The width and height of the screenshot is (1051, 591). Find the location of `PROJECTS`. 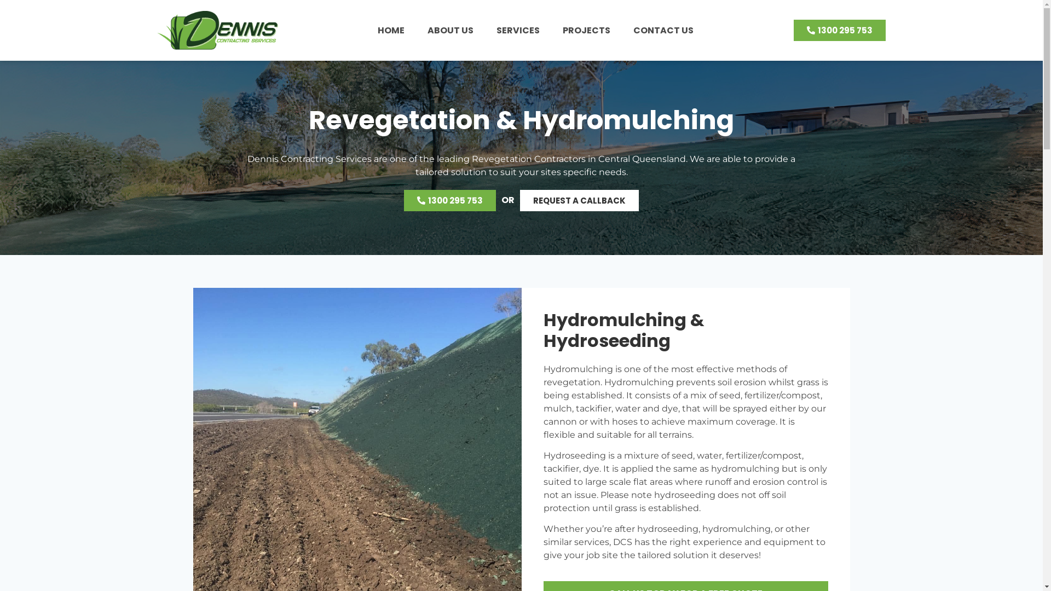

PROJECTS is located at coordinates (587, 31).